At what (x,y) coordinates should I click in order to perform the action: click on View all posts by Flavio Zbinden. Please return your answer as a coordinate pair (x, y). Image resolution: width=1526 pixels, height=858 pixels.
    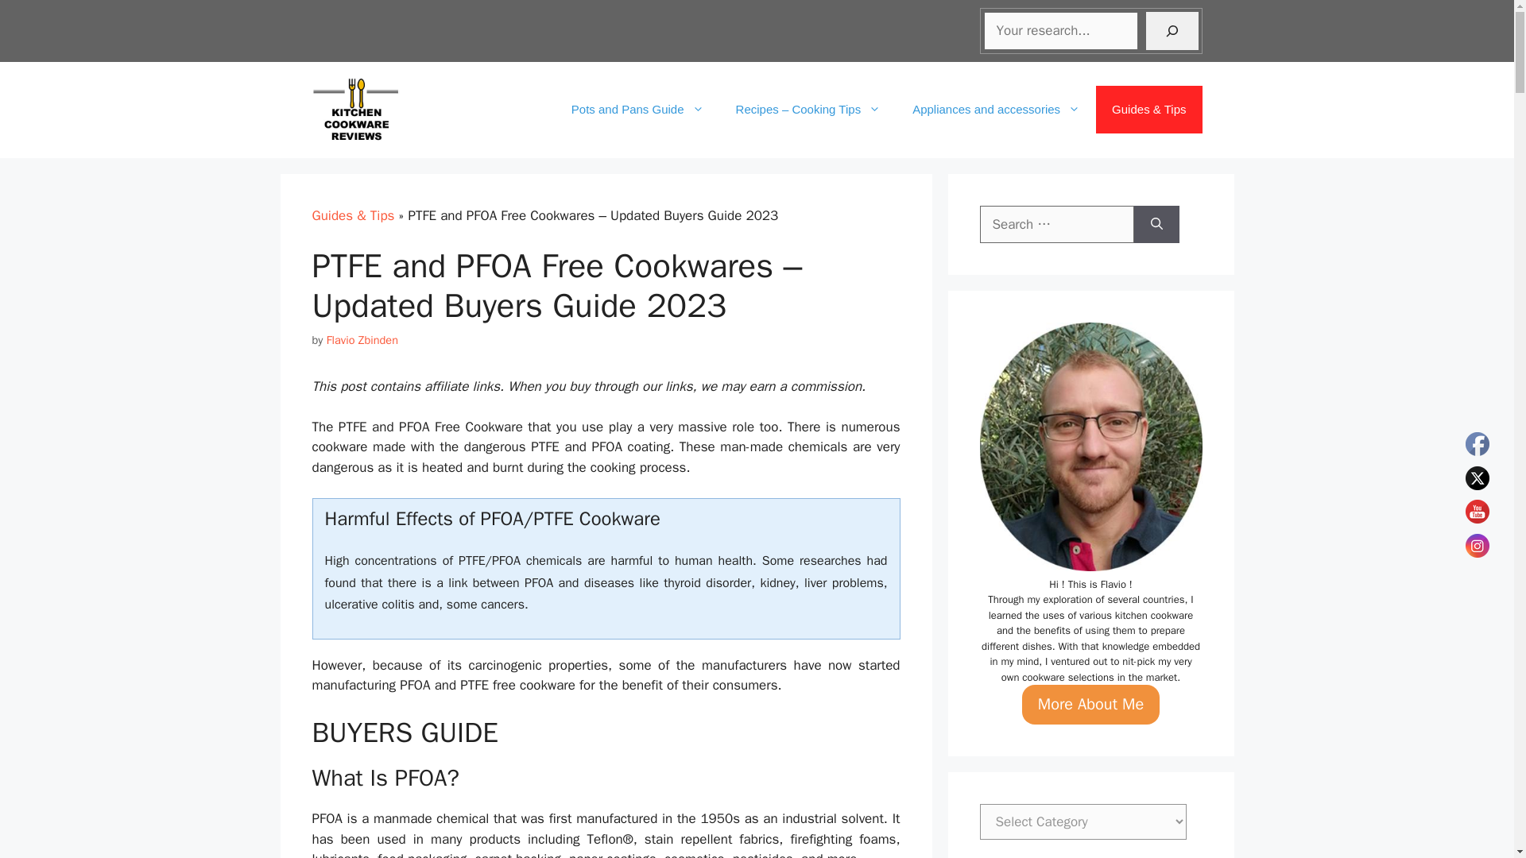
    Looking at the image, I should click on (362, 340).